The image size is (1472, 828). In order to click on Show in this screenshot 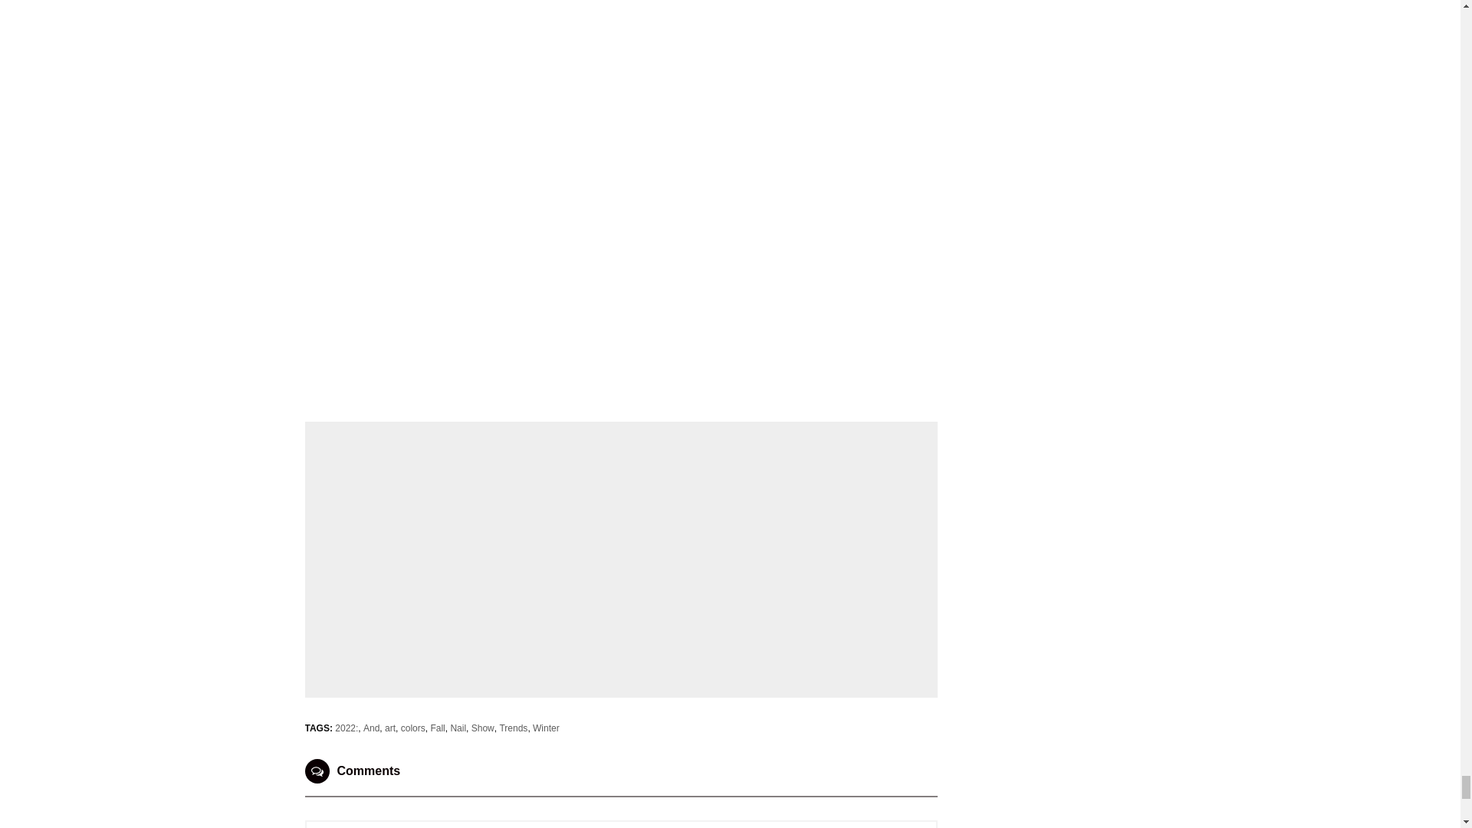, I will do `click(483, 728)`.